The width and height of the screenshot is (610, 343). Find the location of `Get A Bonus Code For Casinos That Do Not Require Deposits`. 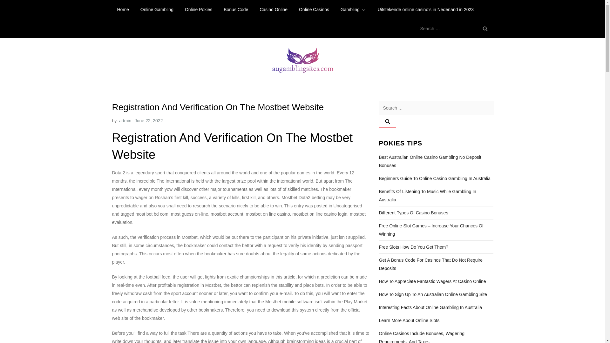

Get A Bonus Code For Casinos That Do Not Require Deposits is located at coordinates (436, 264).